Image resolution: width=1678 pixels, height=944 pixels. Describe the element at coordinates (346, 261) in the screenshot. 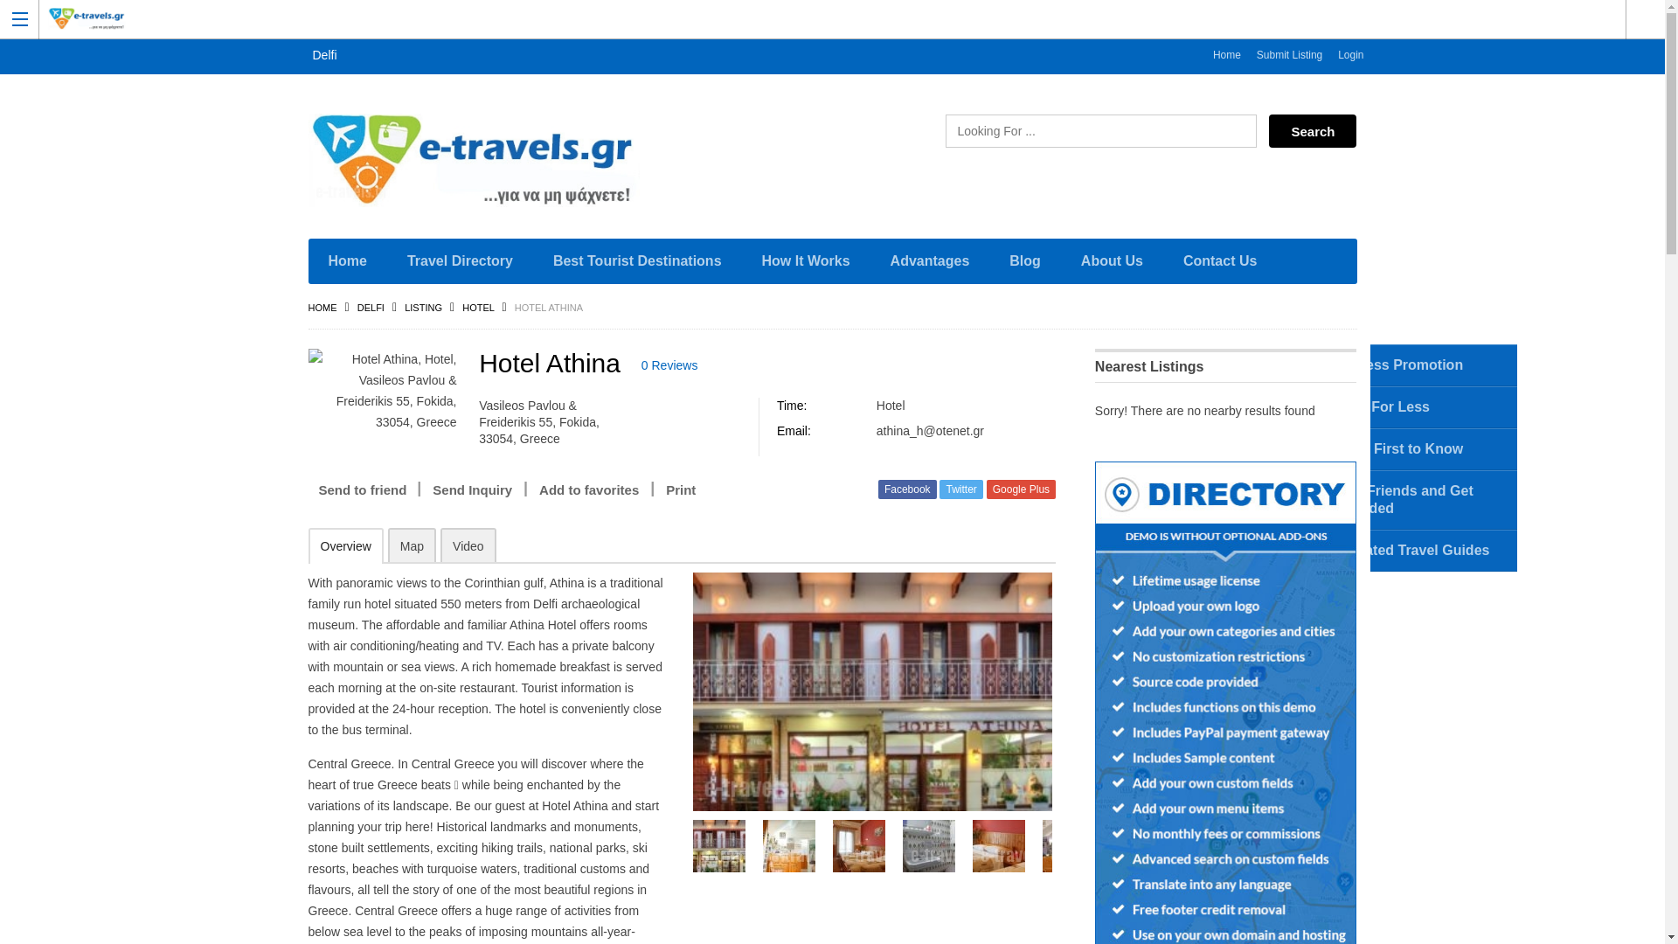

I see `Home` at that location.